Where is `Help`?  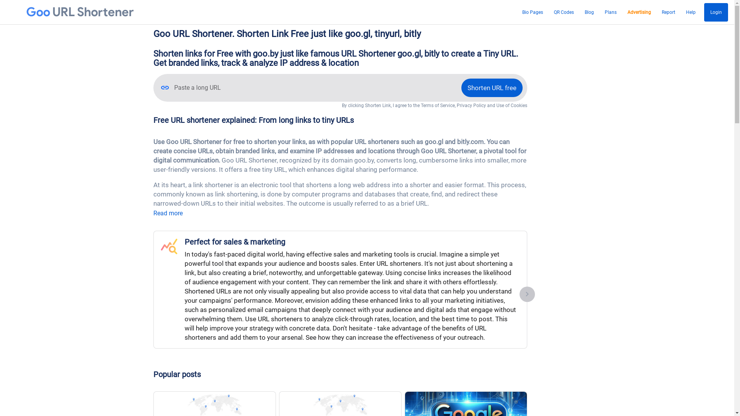 Help is located at coordinates (691, 12).